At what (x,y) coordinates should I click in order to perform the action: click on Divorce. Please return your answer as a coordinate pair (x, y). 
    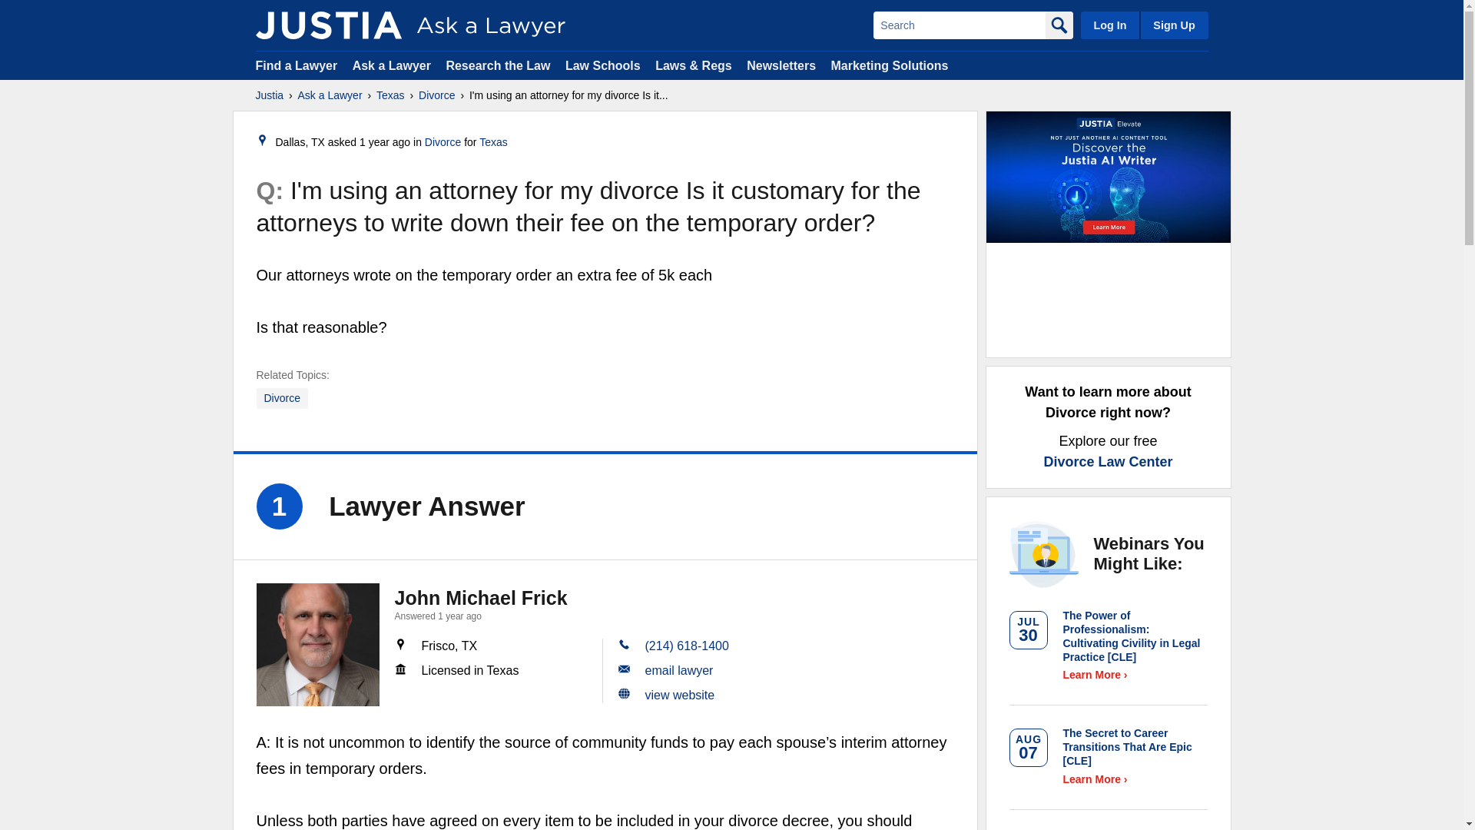
    Looking at the image, I should click on (436, 95).